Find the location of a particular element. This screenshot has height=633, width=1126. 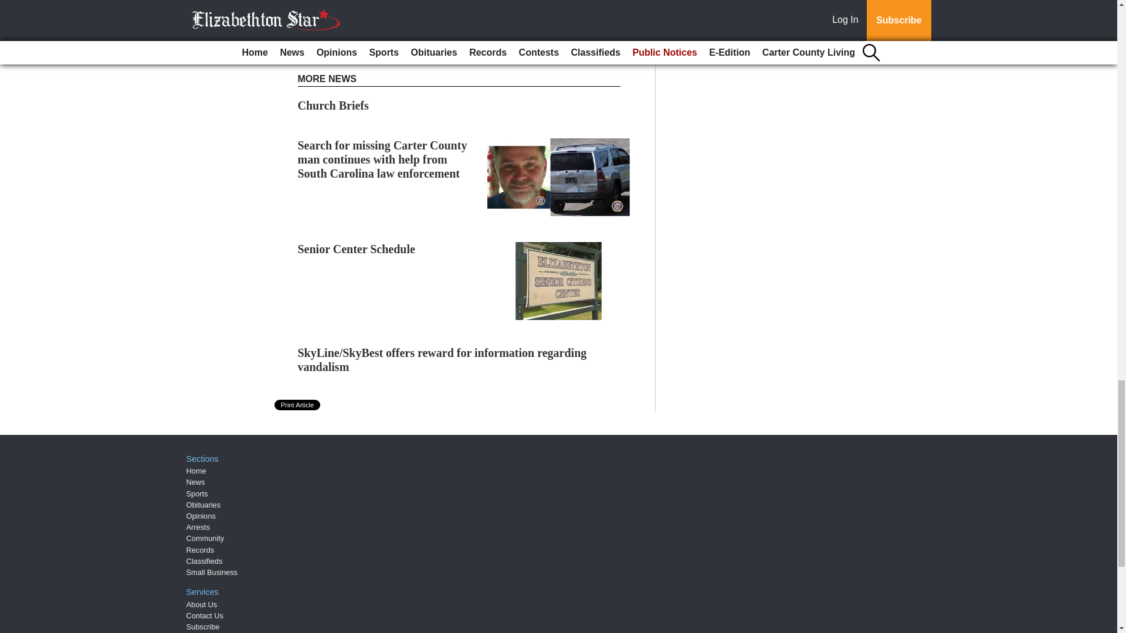

Records is located at coordinates (201, 550).